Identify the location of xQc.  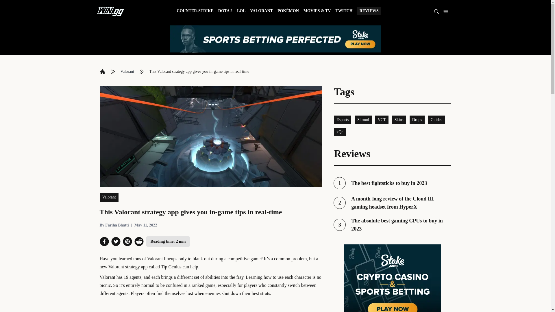
(102, 72).